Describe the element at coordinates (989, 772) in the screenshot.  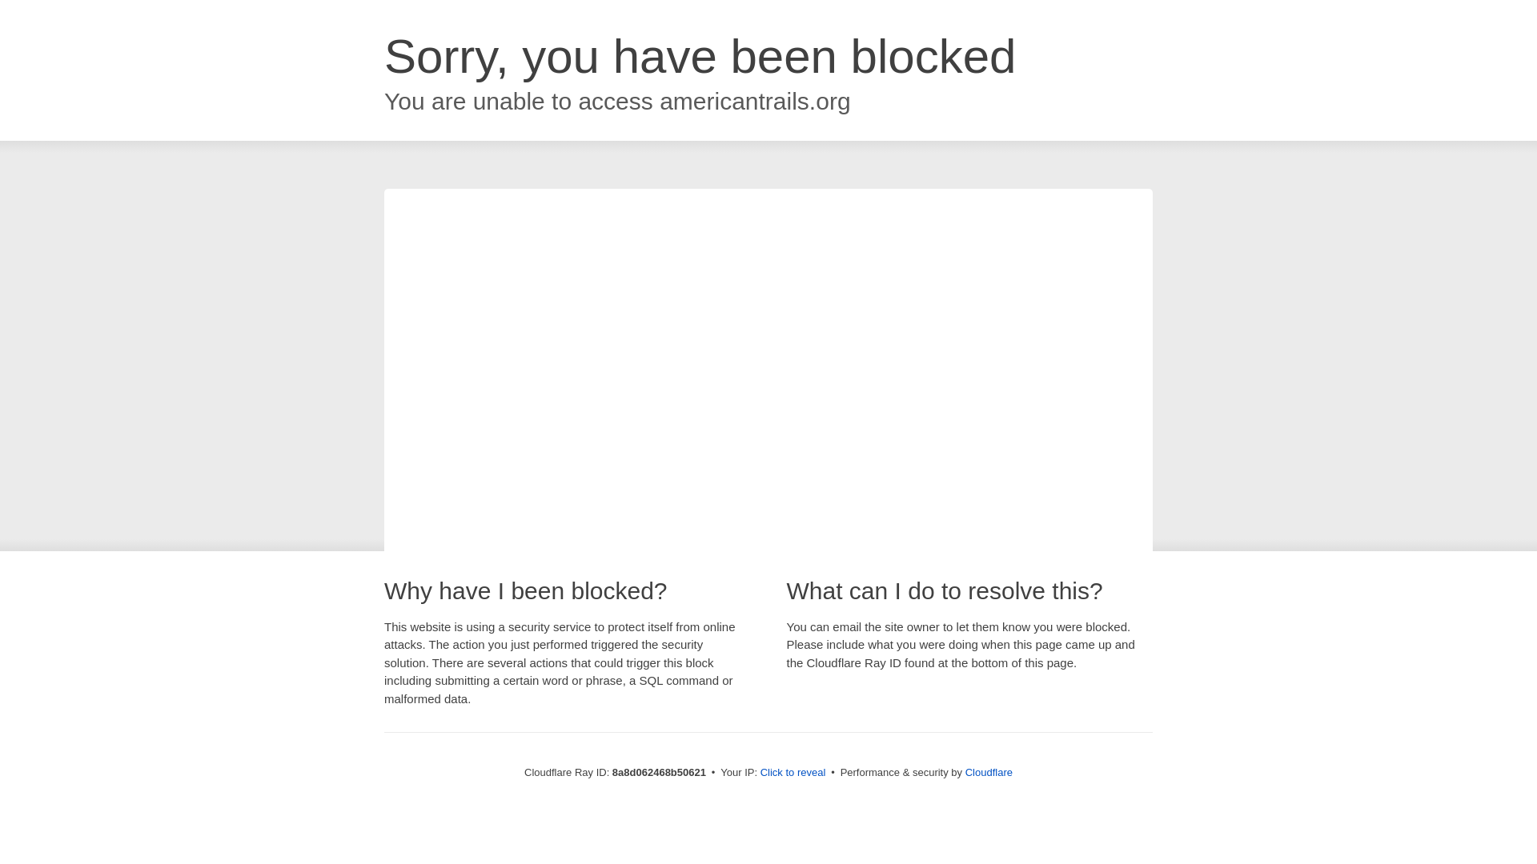
I see `Cloudflare` at that location.